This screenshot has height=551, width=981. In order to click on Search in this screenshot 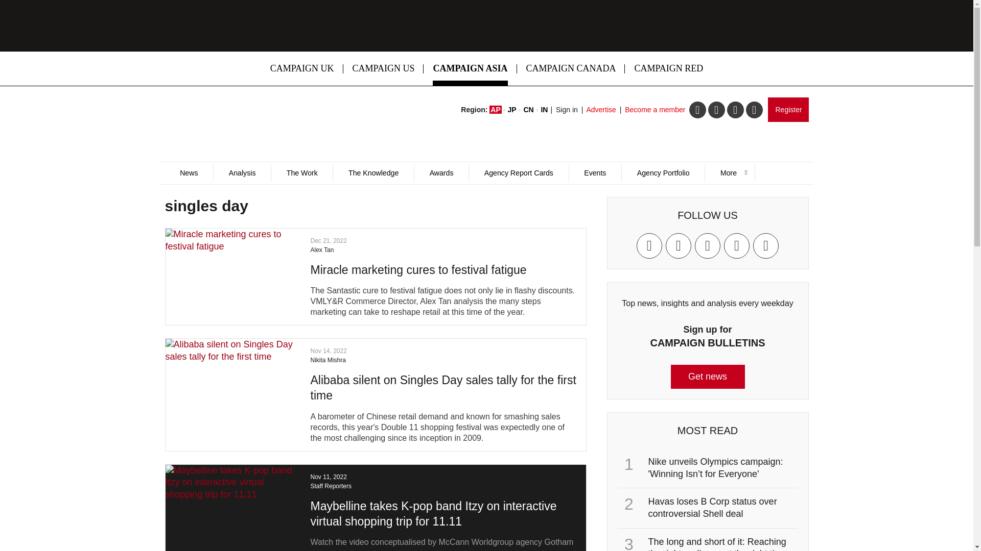, I will do `click(641, 208)`.